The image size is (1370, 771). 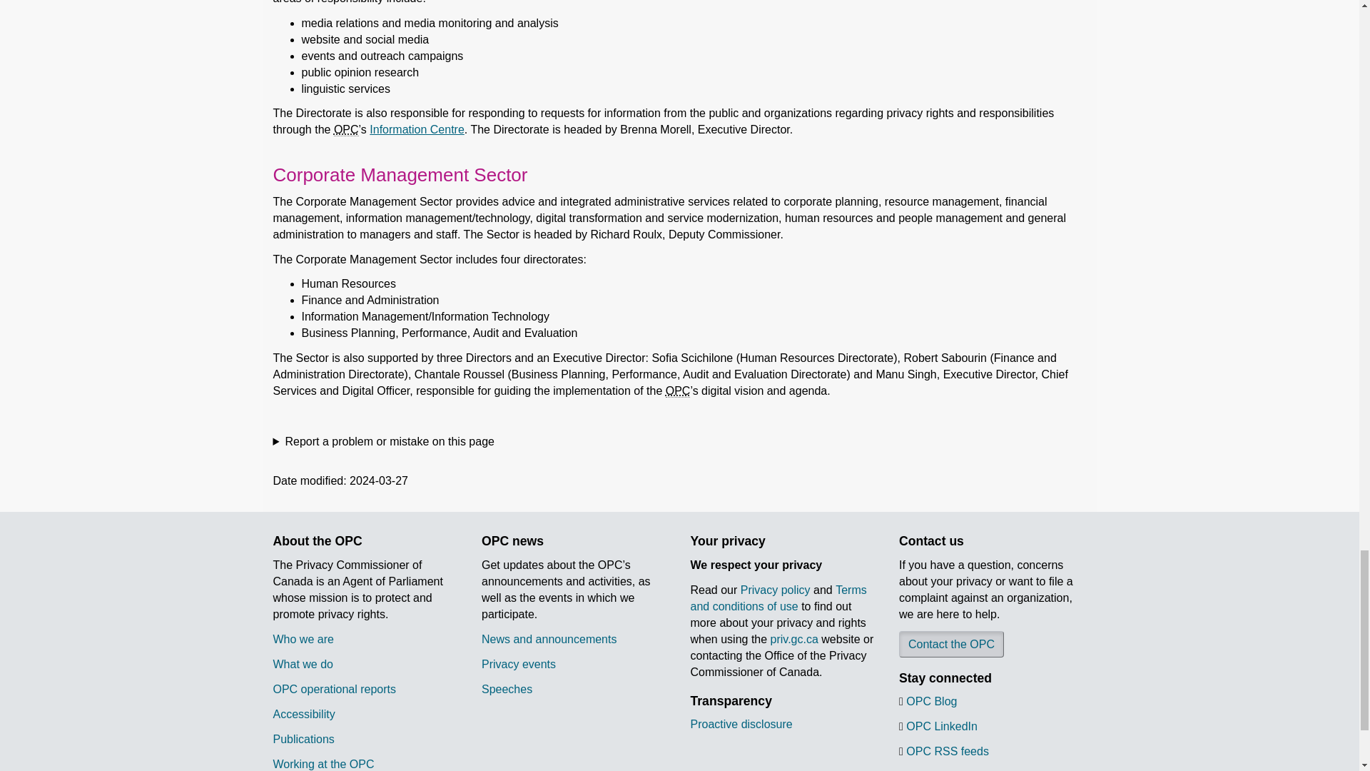 What do you see at coordinates (334, 688) in the screenshot?
I see `OPC operational reports` at bounding box center [334, 688].